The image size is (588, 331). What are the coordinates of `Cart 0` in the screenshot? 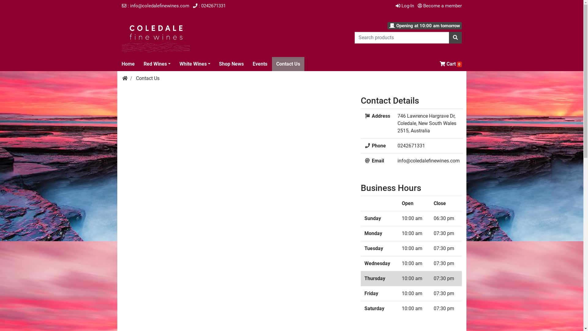 It's located at (451, 64).